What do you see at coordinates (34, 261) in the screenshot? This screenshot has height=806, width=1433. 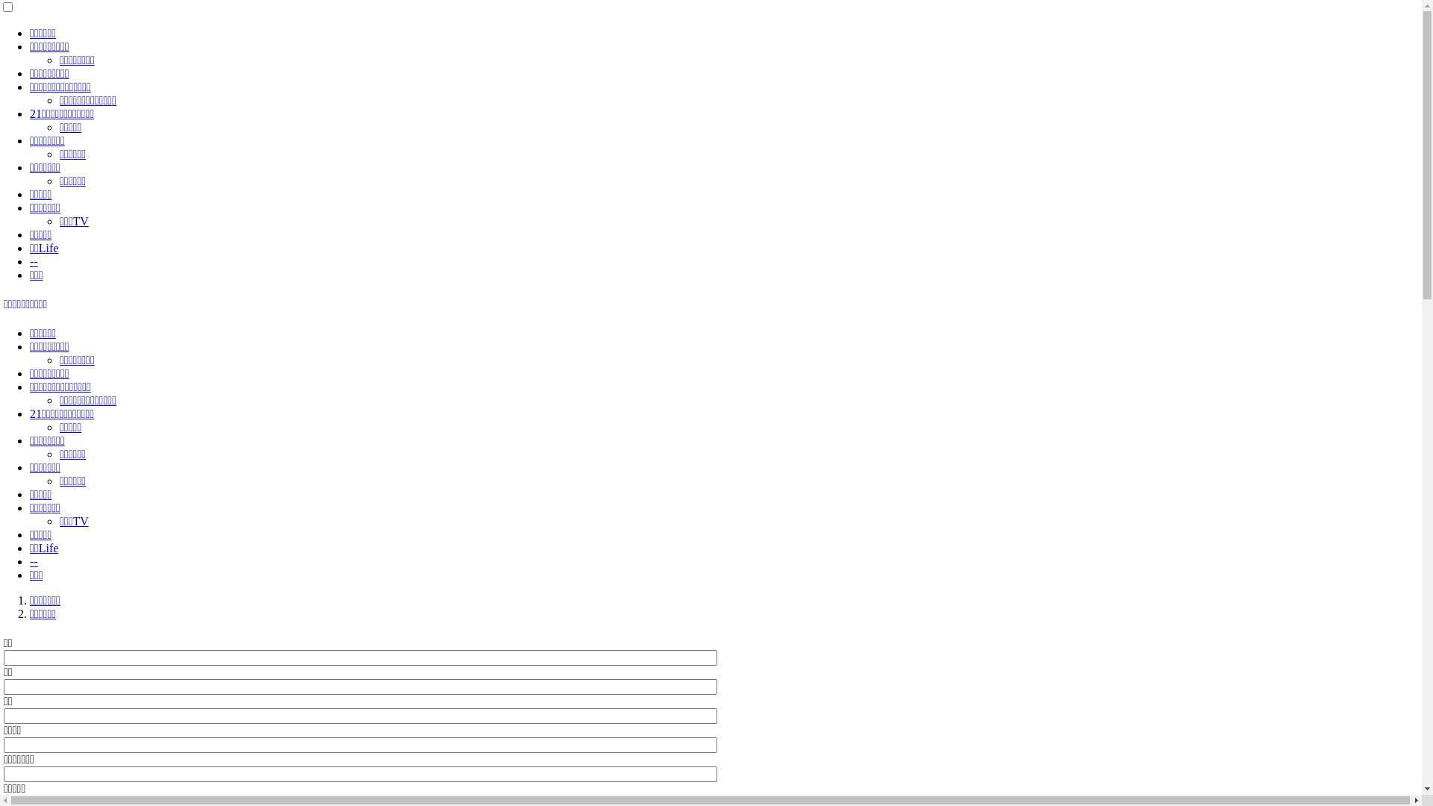 I see `--` at bounding box center [34, 261].